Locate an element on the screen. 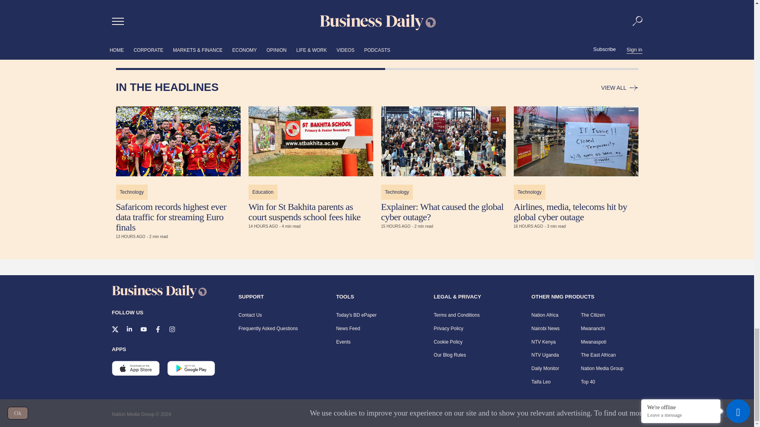 The height and width of the screenshot is (427, 760). Nation Africa is located at coordinates (545, 315).